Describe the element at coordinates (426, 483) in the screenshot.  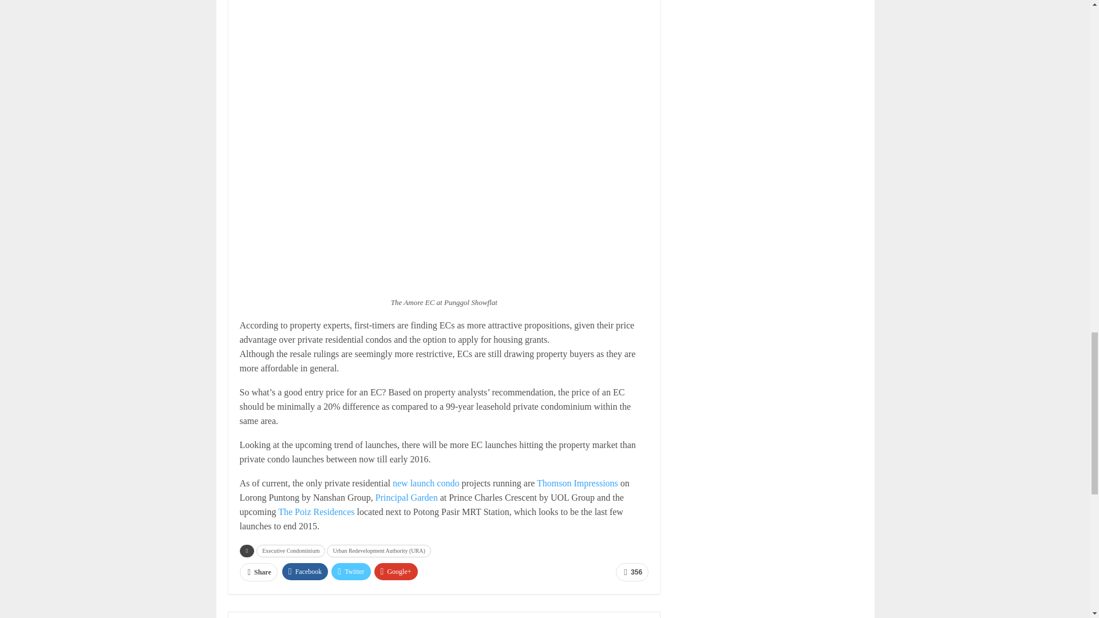
I see `new launch condo` at that location.